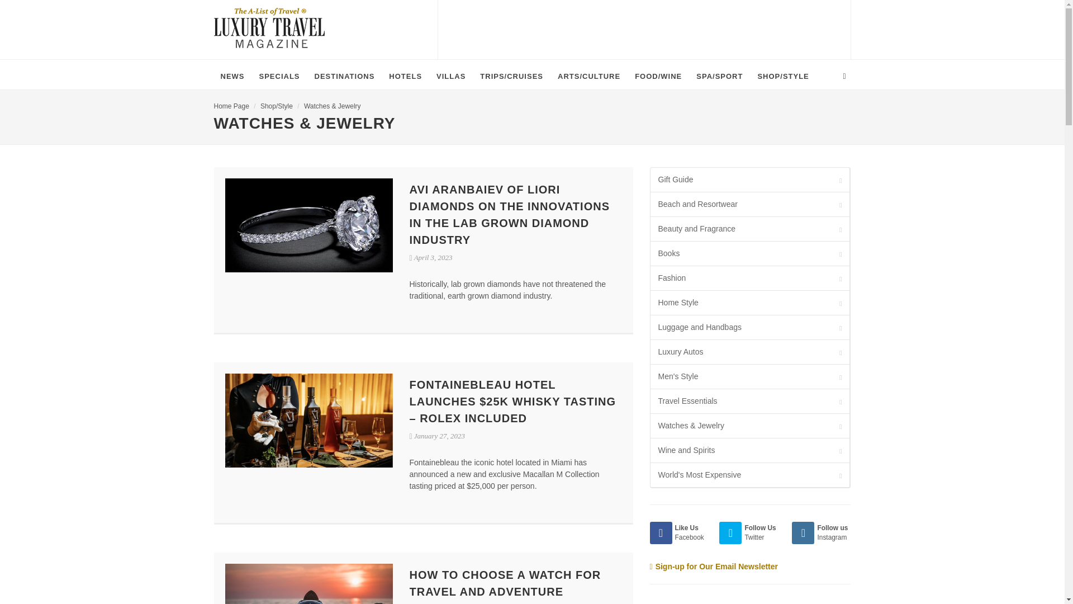  I want to click on HOTELS, so click(405, 76).